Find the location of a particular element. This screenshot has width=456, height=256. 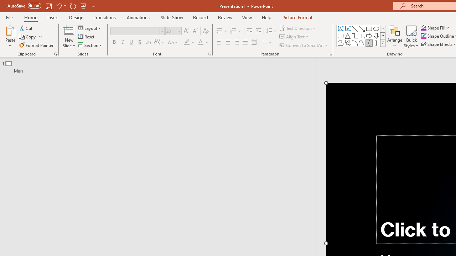

Picture Format is located at coordinates (297, 17).